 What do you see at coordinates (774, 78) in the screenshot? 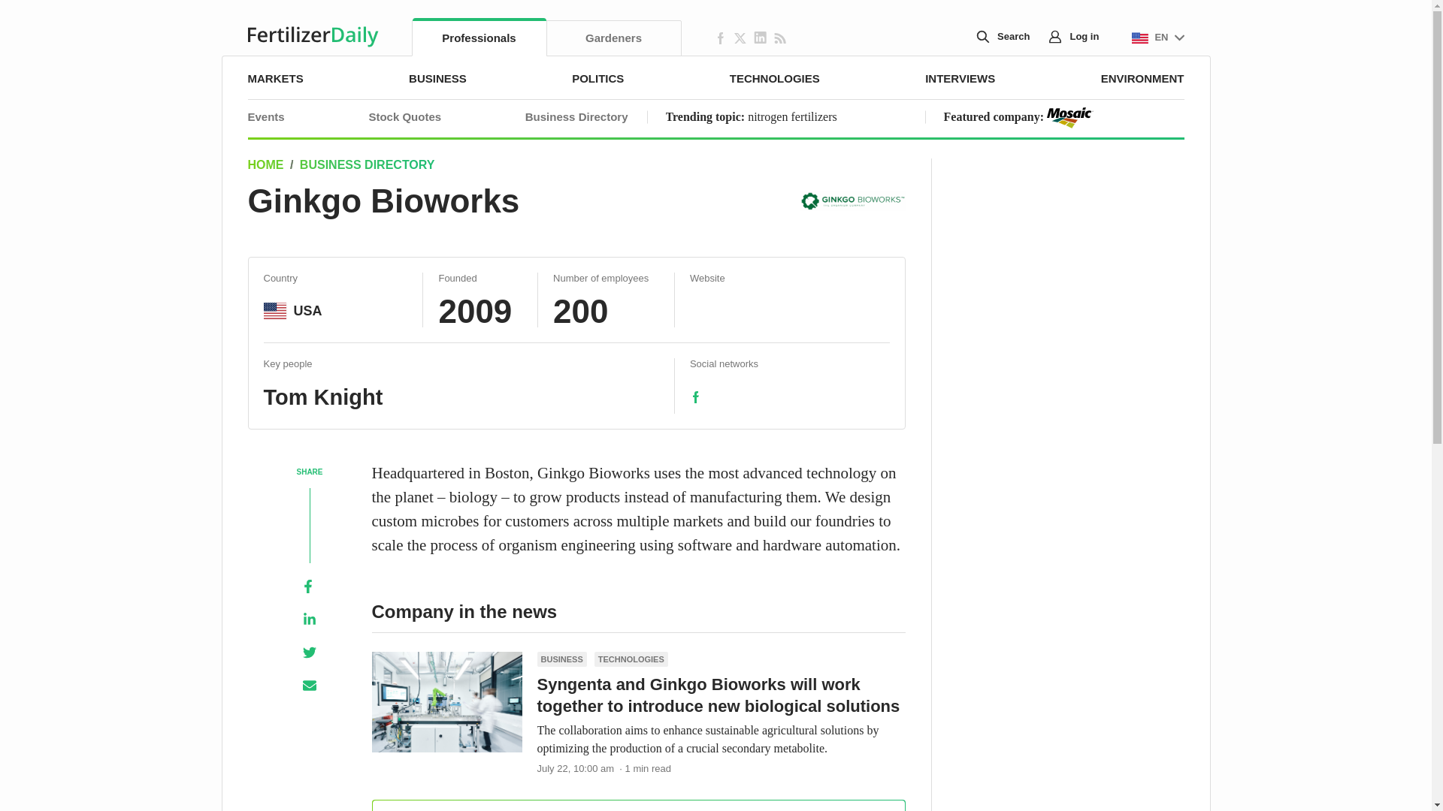
I see `TECHNOLOGIES` at bounding box center [774, 78].